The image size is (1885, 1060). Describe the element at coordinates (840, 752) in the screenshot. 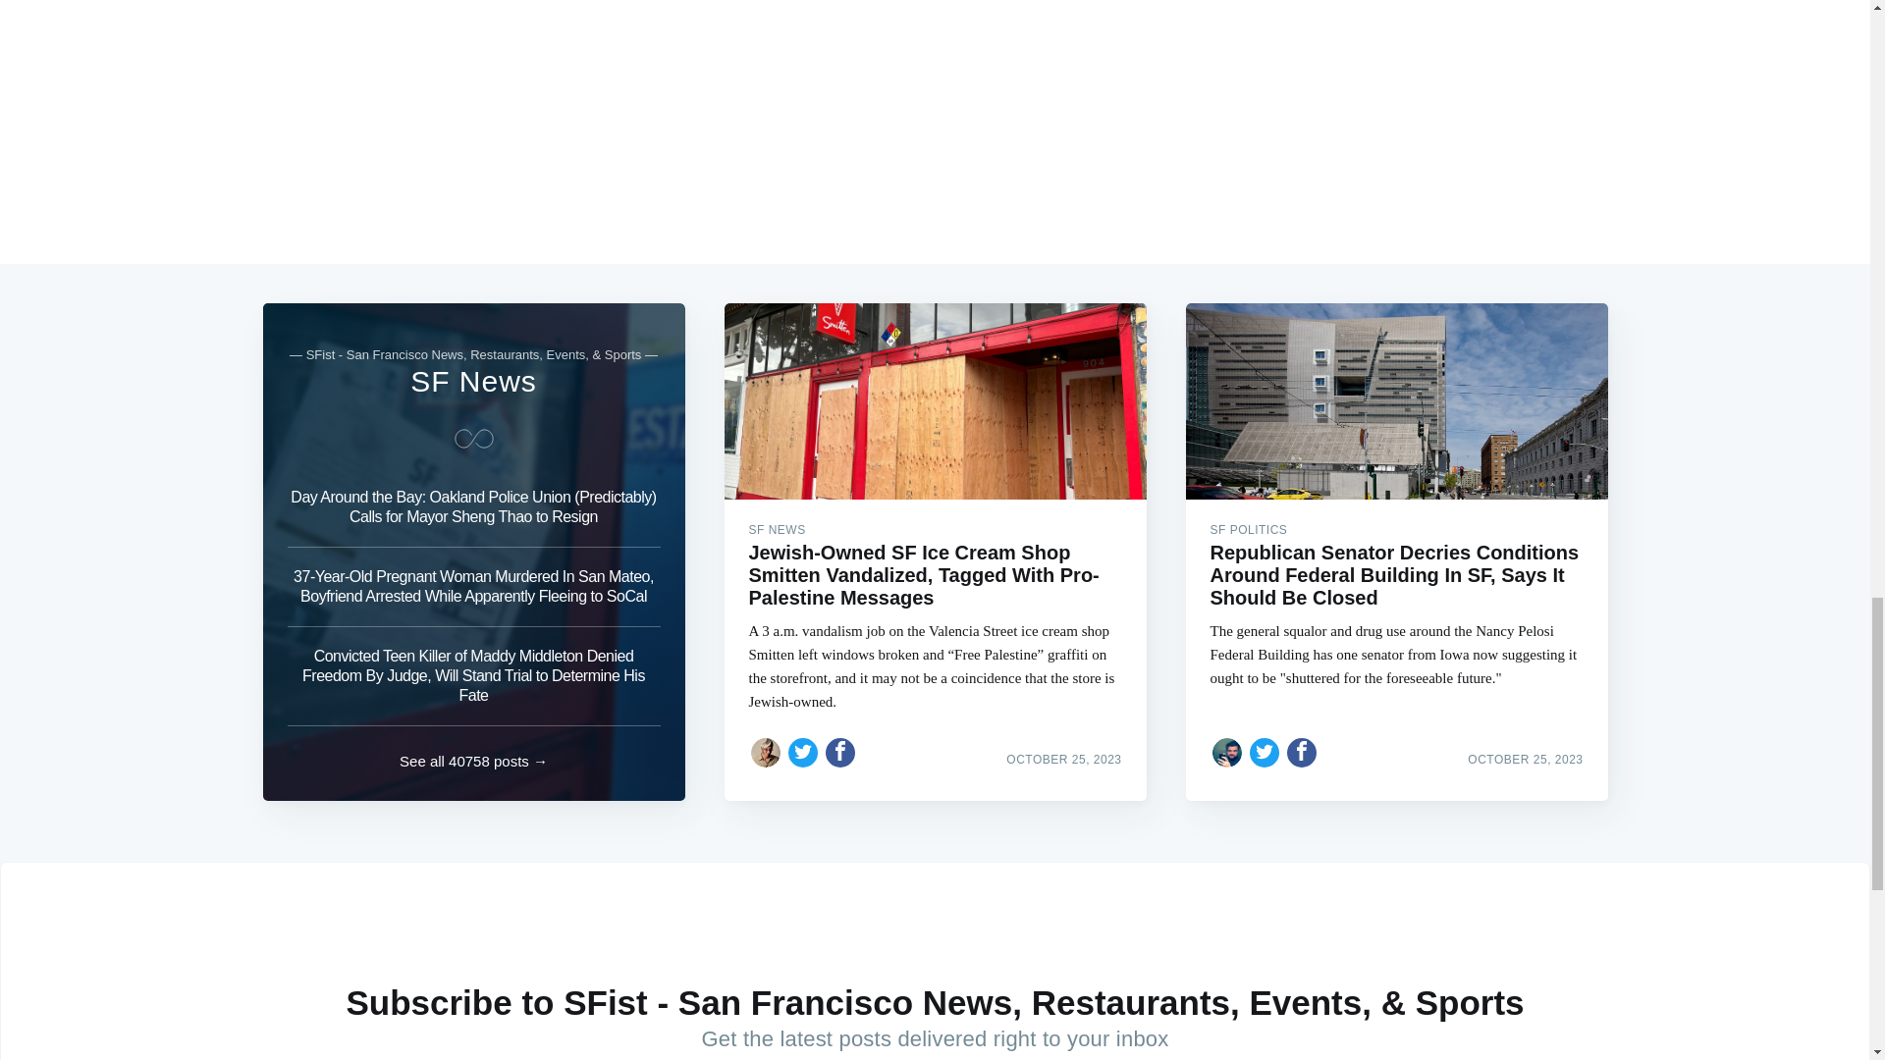

I see `Share on Facebook` at that location.